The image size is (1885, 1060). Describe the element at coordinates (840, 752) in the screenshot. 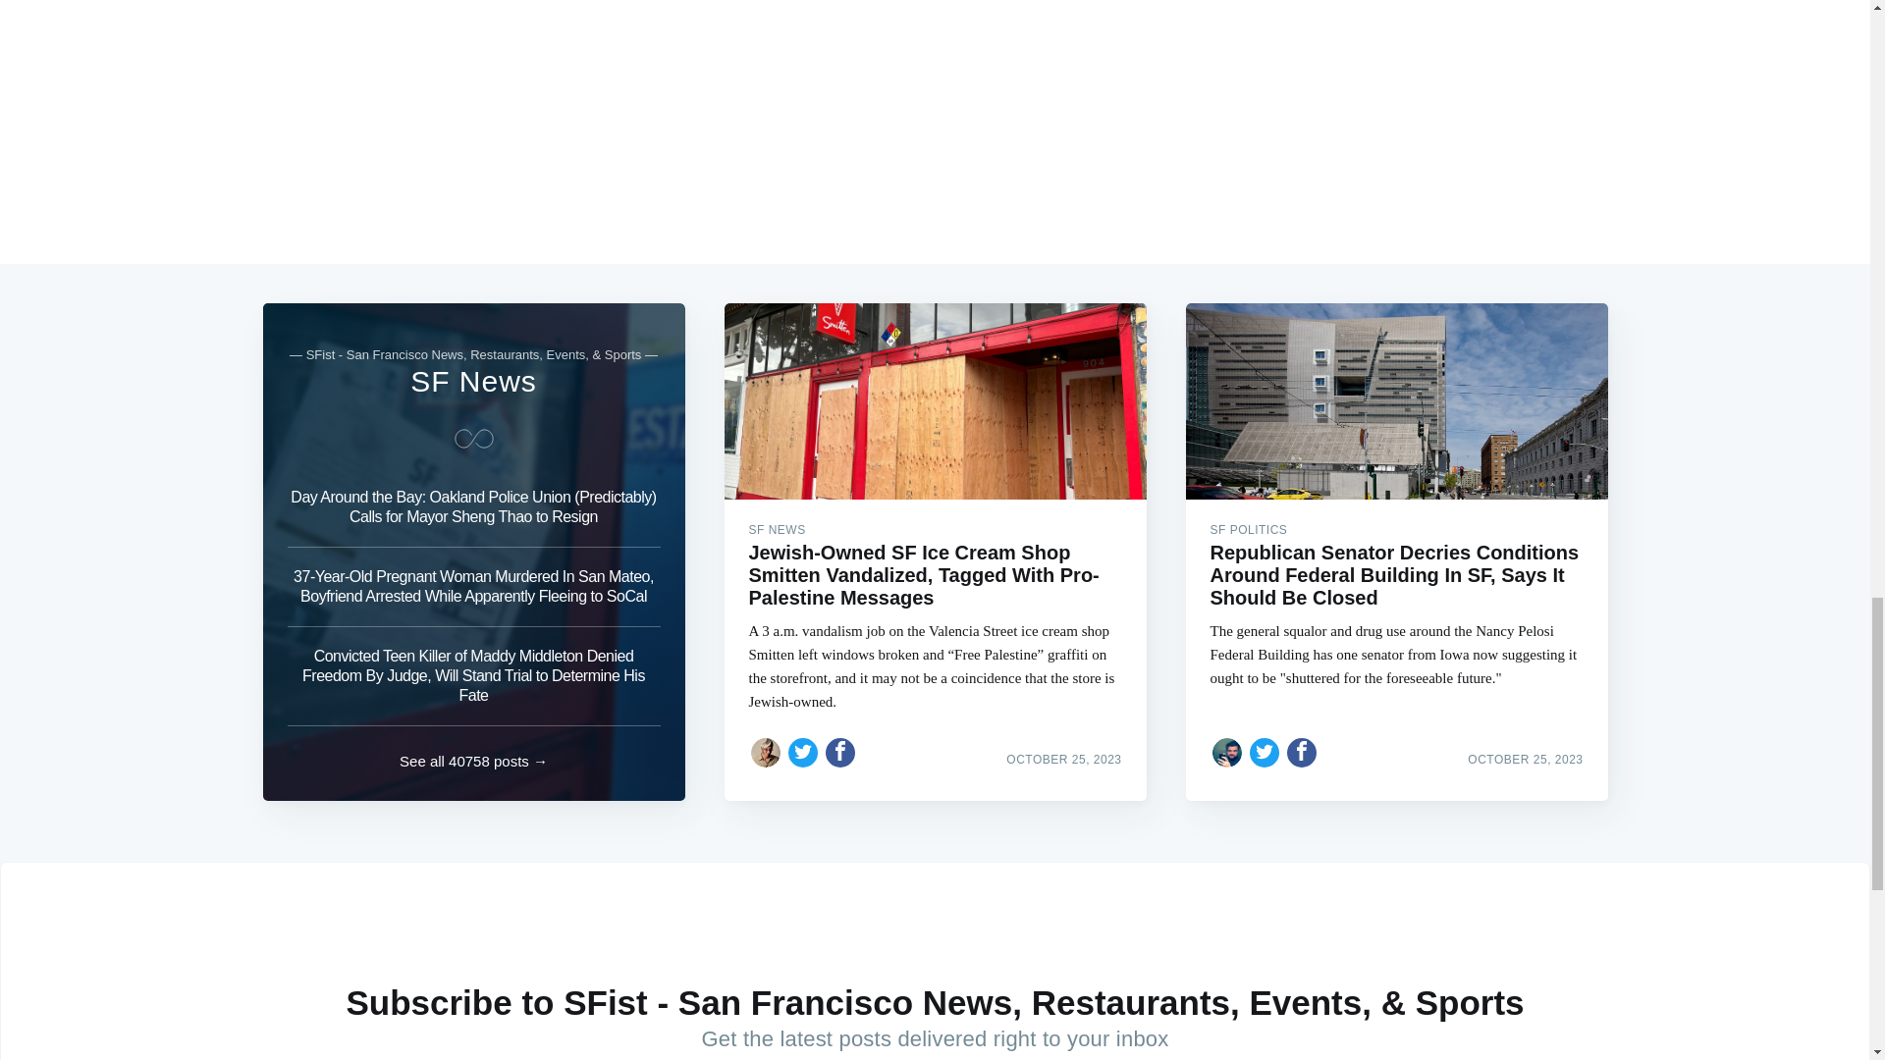

I see `Share on Facebook` at that location.